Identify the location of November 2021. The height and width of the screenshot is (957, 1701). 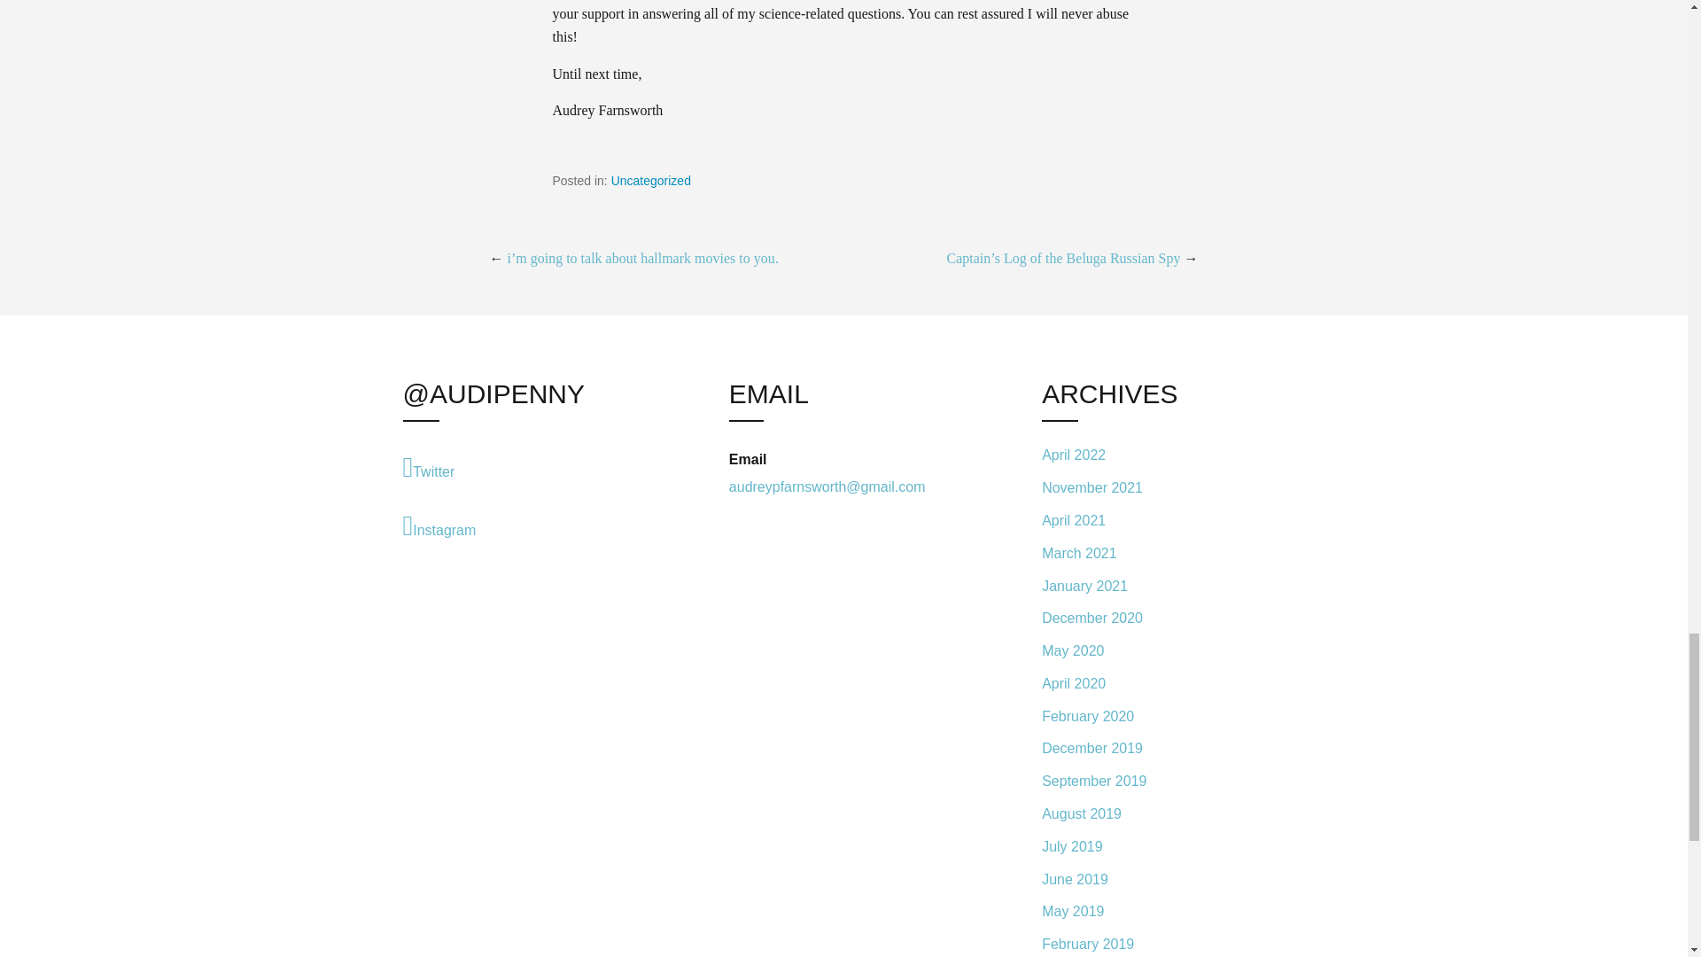
(1162, 489).